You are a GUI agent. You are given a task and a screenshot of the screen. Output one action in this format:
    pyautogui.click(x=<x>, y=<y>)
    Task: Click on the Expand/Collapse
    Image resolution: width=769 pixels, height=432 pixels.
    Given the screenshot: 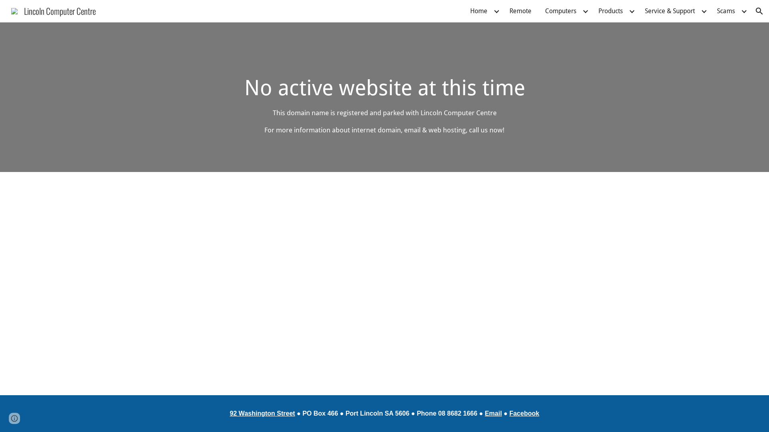 What is the action you would take?
    pyautogui.click(x=632, y=11)
    